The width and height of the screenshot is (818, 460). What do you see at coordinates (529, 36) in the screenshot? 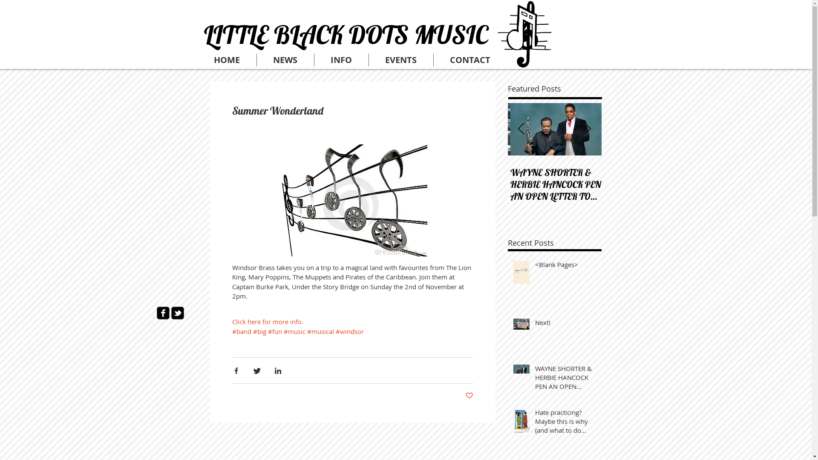
I see `LBDMLogowobg.png` at bounding box center [529, 36].